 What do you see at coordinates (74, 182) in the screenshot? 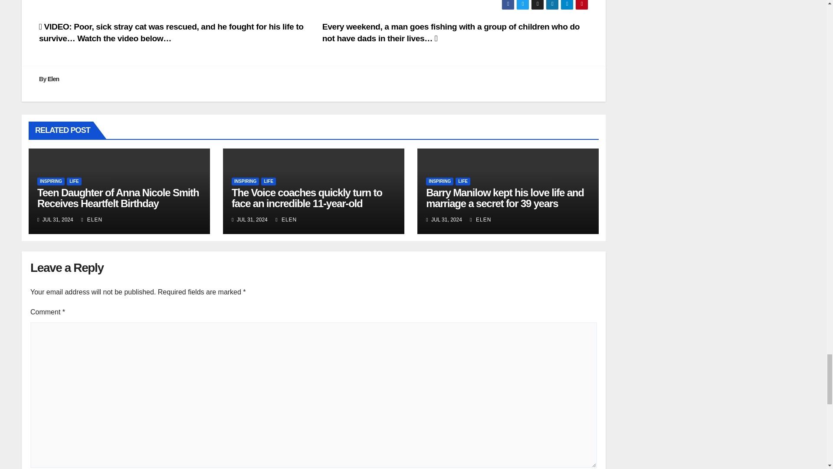
I see `LIFE` at bounding box center [74, 182].